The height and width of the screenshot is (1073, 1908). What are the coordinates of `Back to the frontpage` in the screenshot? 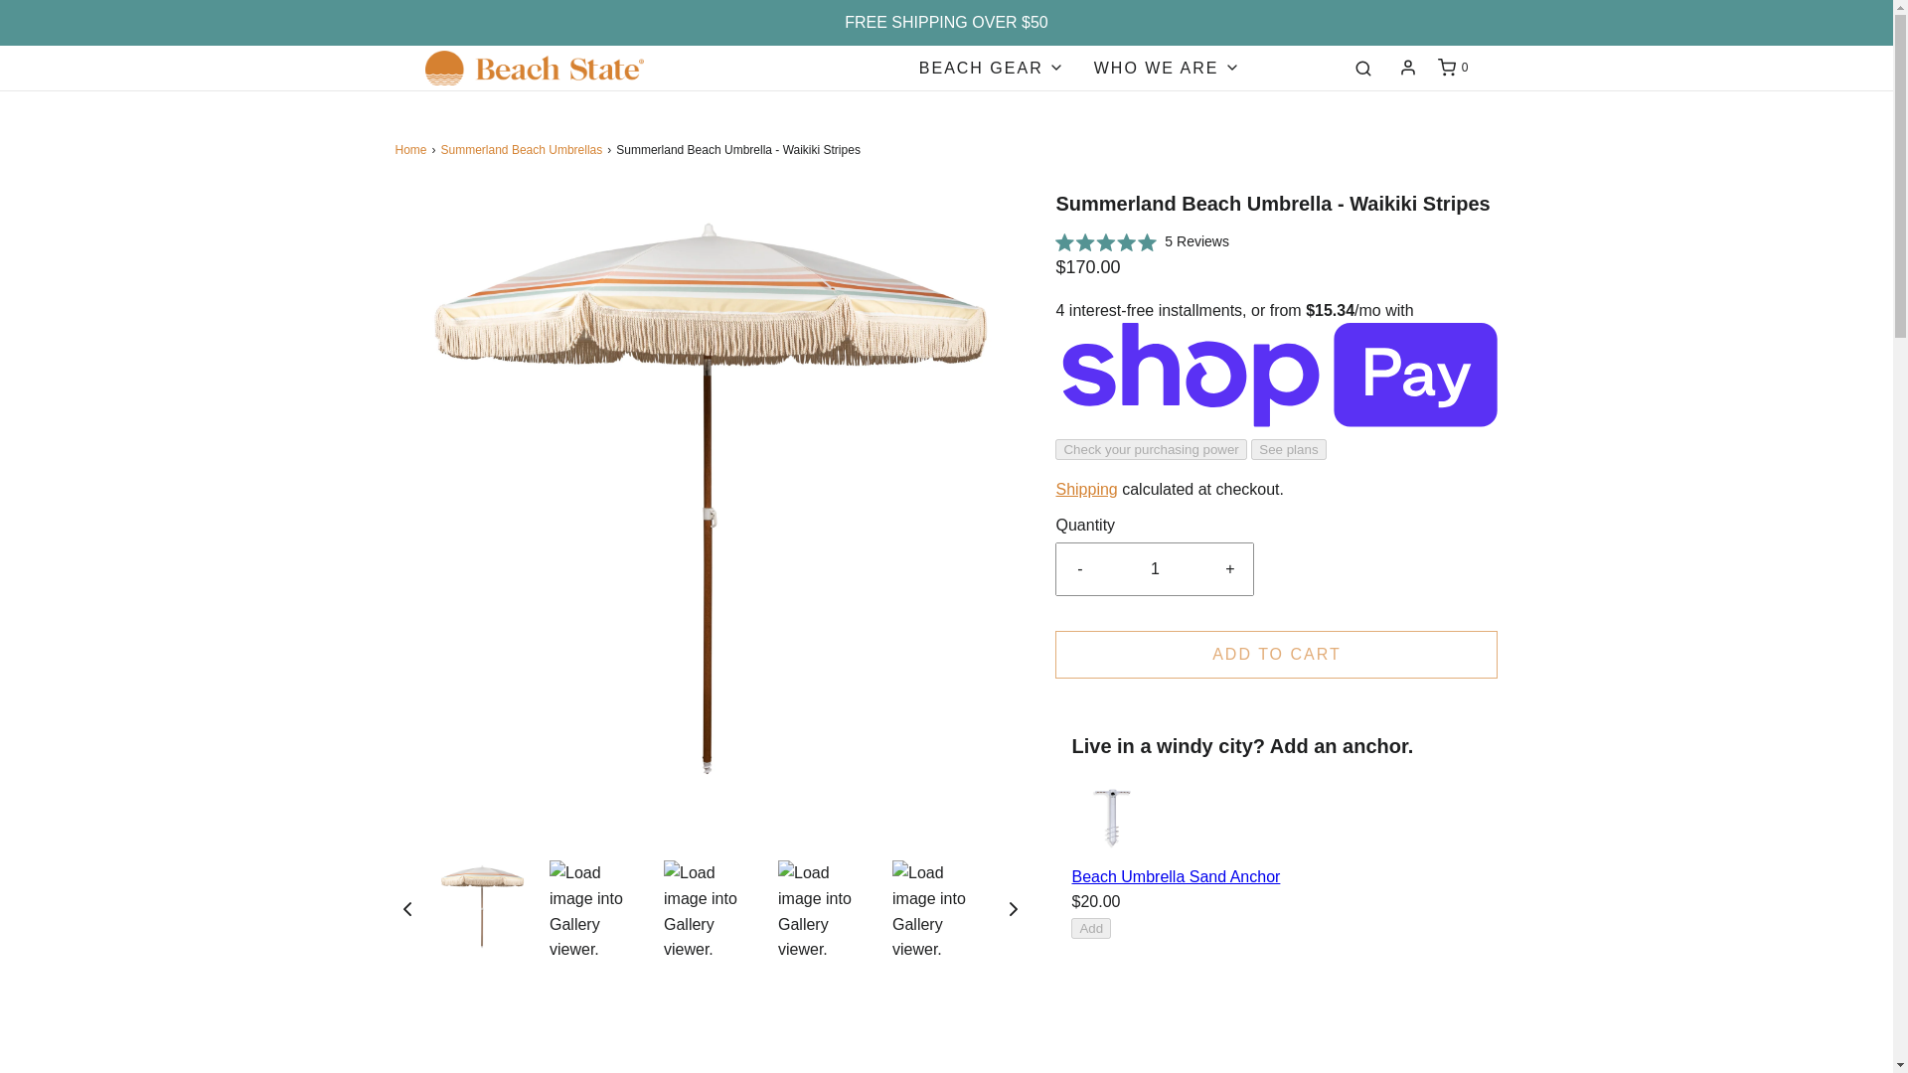 It's located at (413, 149).